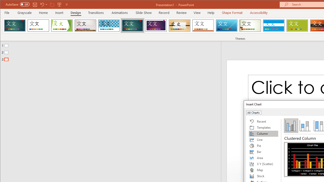 Image resolution: width=324 pixels, height=182 pixels. I want to click on Integral, so click(109, 25).